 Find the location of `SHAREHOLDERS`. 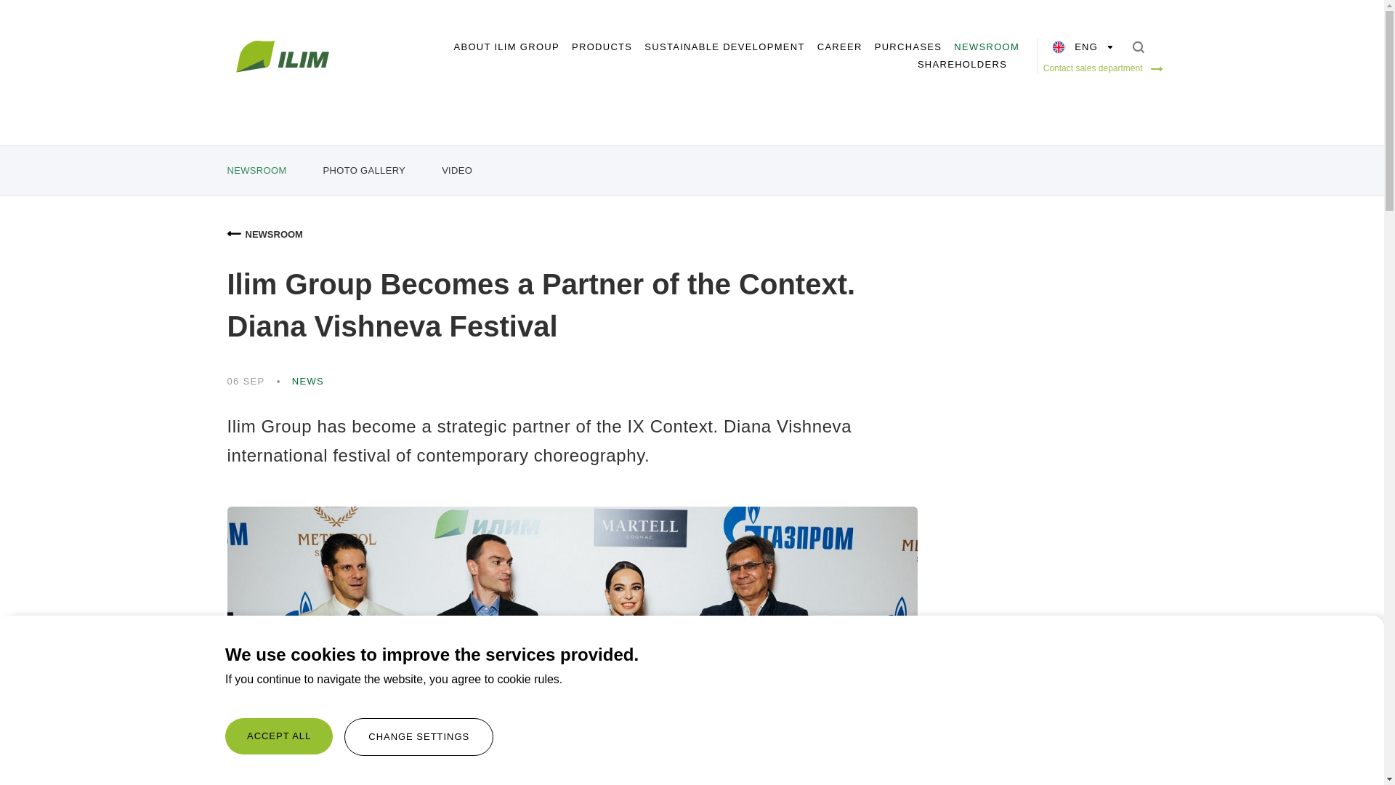

SHAREHOLDERS is located at coordinates (962, 64).